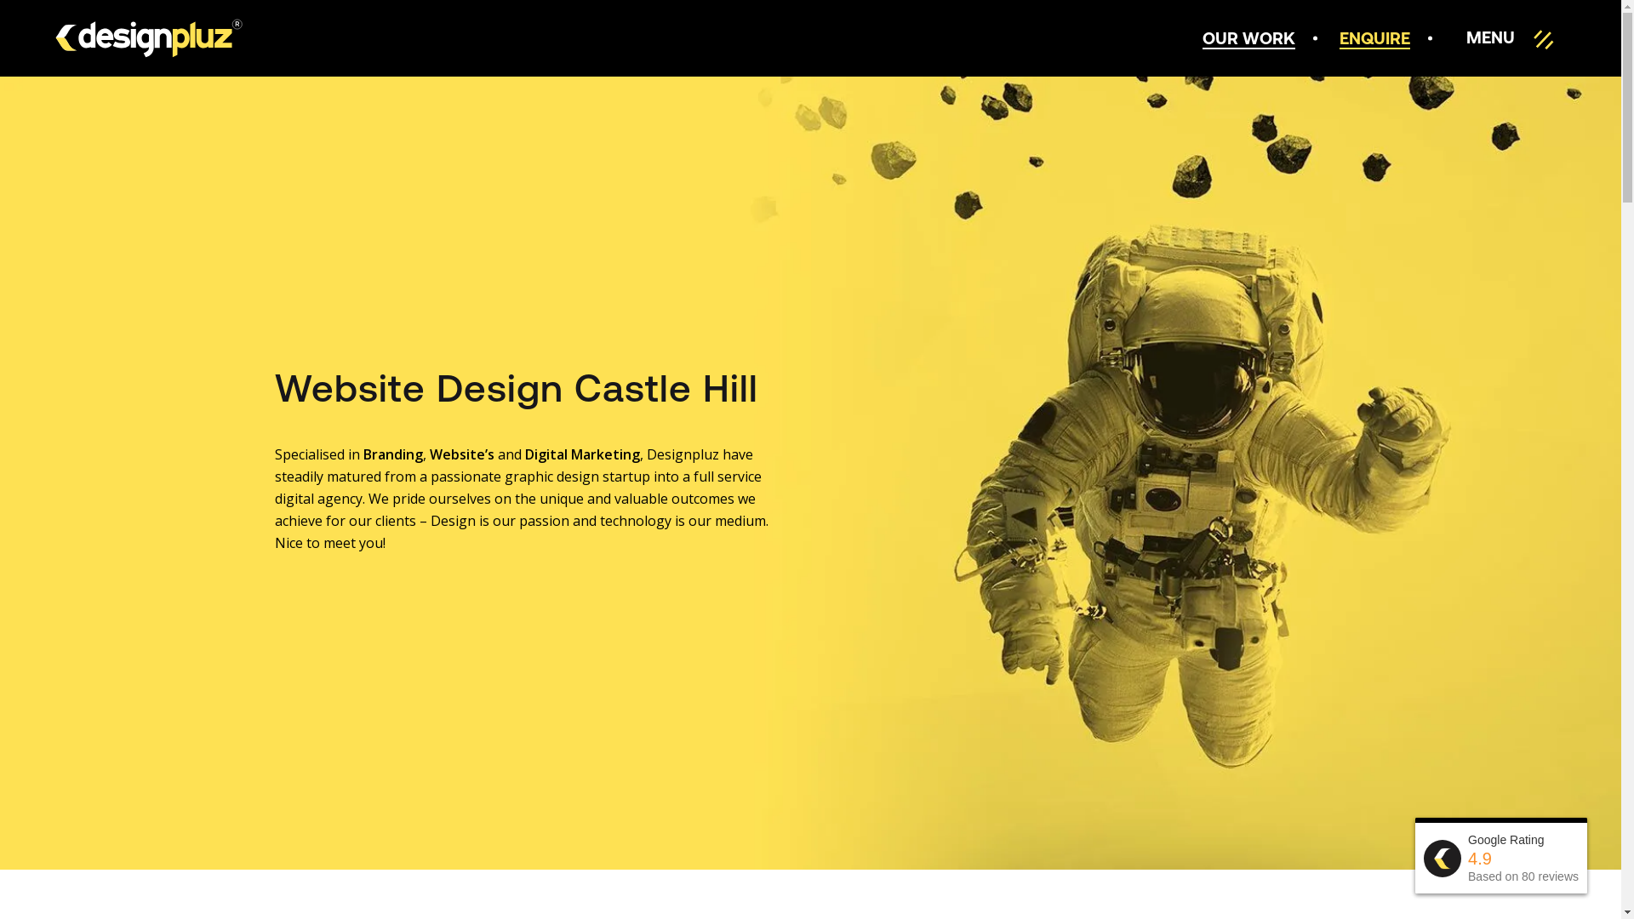 The width and height of the screenshot is (1634, 919). I want to click on ENQUIRE, so click(1375, 38).